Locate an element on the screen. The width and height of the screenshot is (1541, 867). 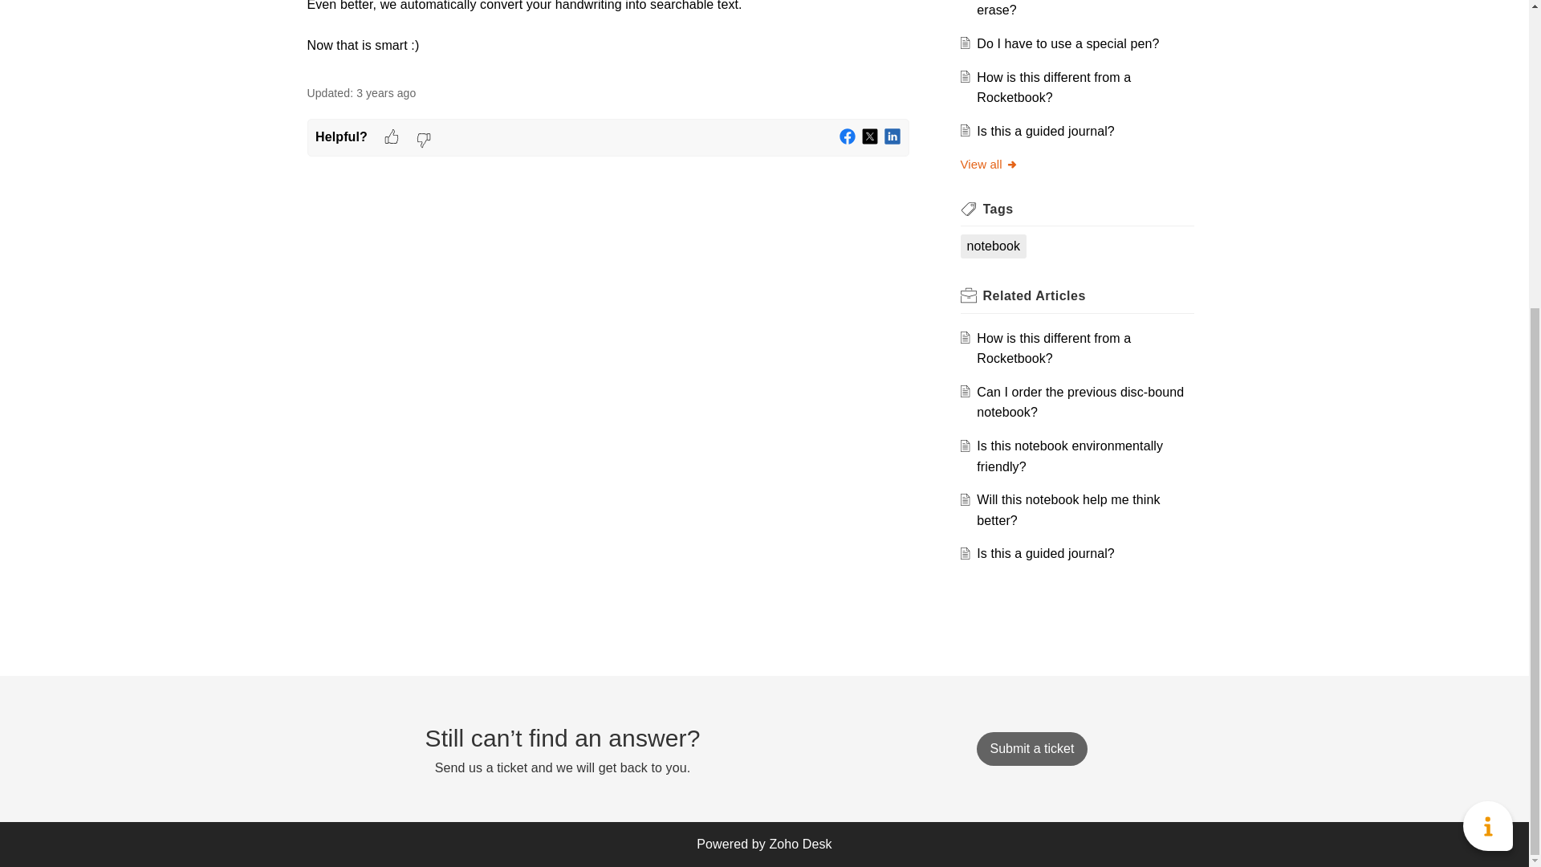
How is this different from a Rocketbook? is located at coordinates (1054, 87).